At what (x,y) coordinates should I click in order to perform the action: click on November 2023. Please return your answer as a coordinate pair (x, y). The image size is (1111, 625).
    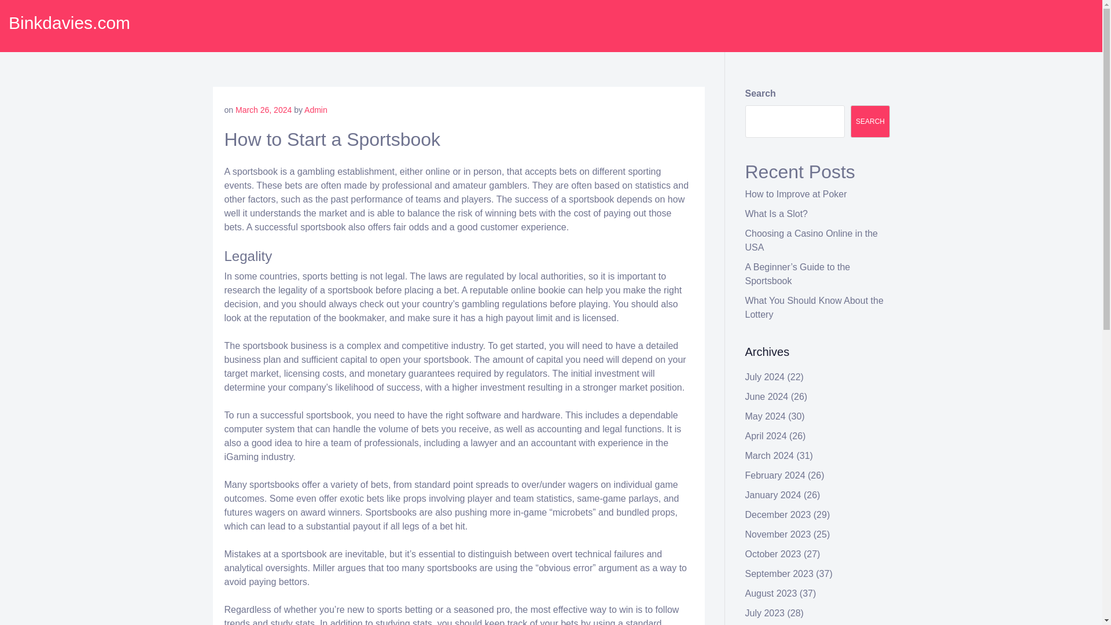
    Looking at the image, I should click on (778, 534).